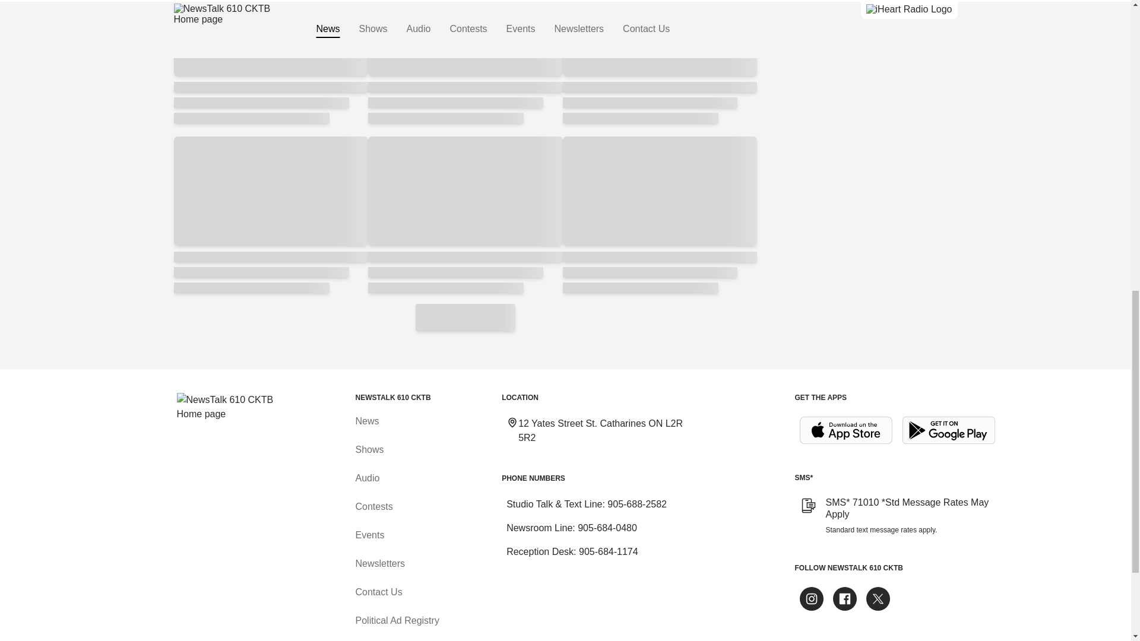 The image size is (1140, 641). I want to click on 905-688-2582, so click(637, 504).